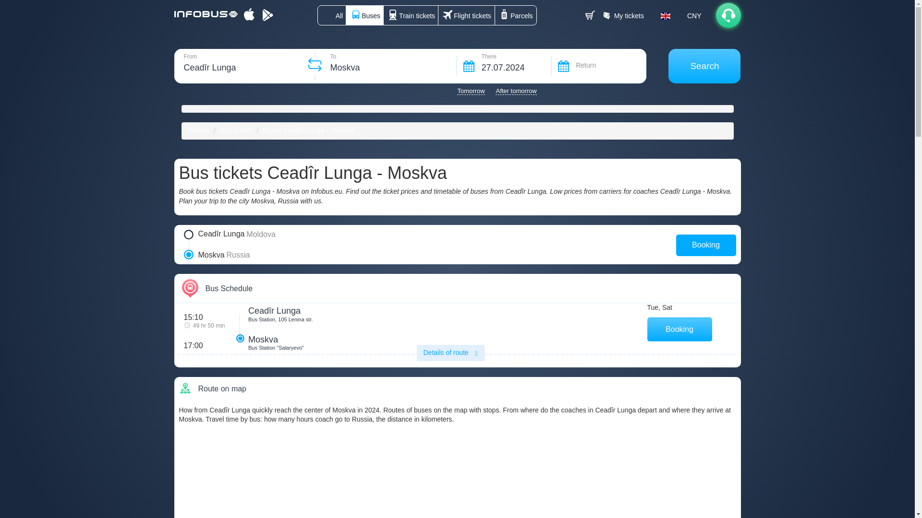 The image size is (922, 518). I want to click on INFOBUS, so click(206, 12).